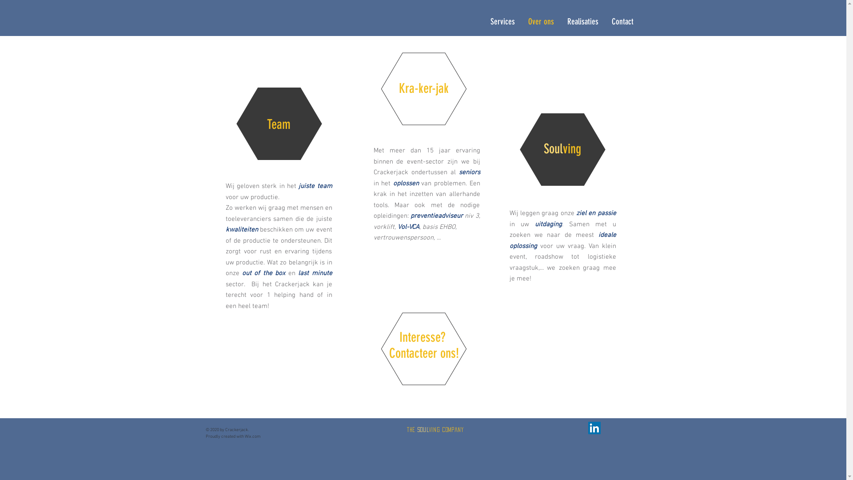 This screenshot has width=853, height=480. What do you see at coordinates (541, 22) in the screenshot?
I see `Over ons` at bounding box center [541, 22].